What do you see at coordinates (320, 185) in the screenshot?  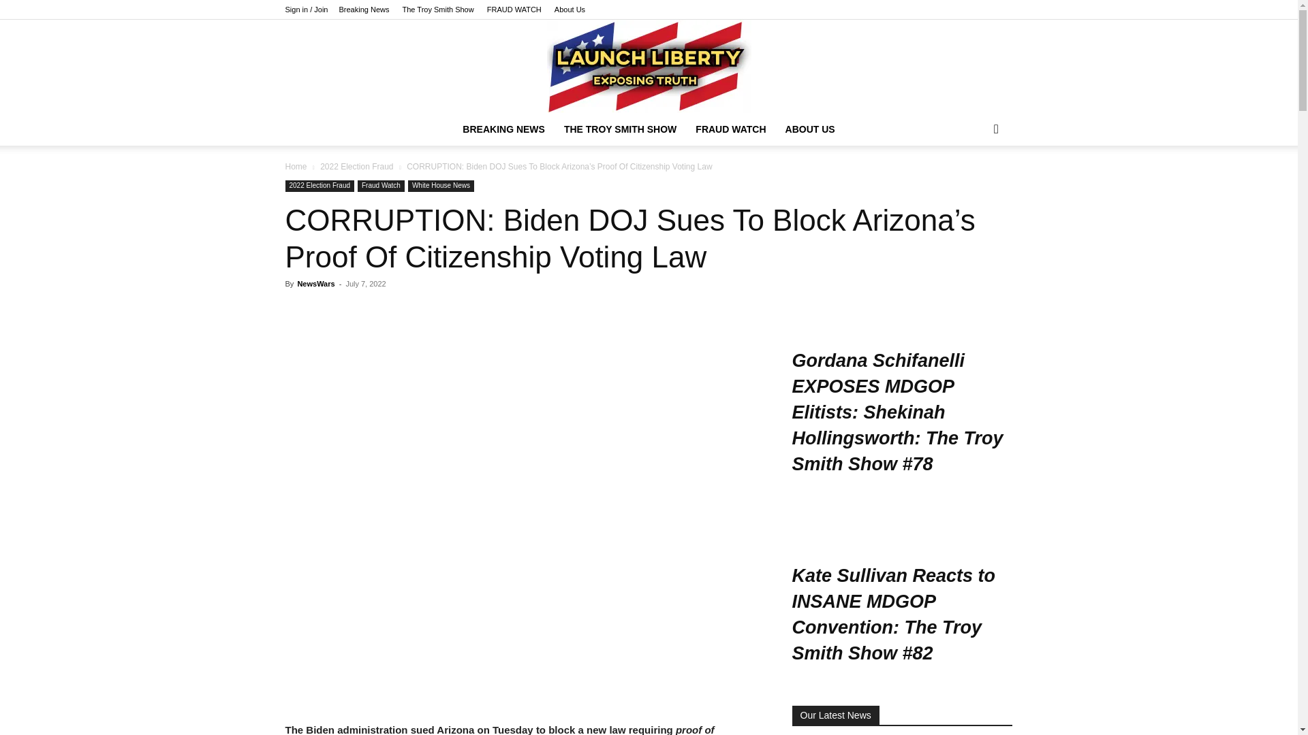 I see `2022 Election Fraud` at bounding box center [320, 185].